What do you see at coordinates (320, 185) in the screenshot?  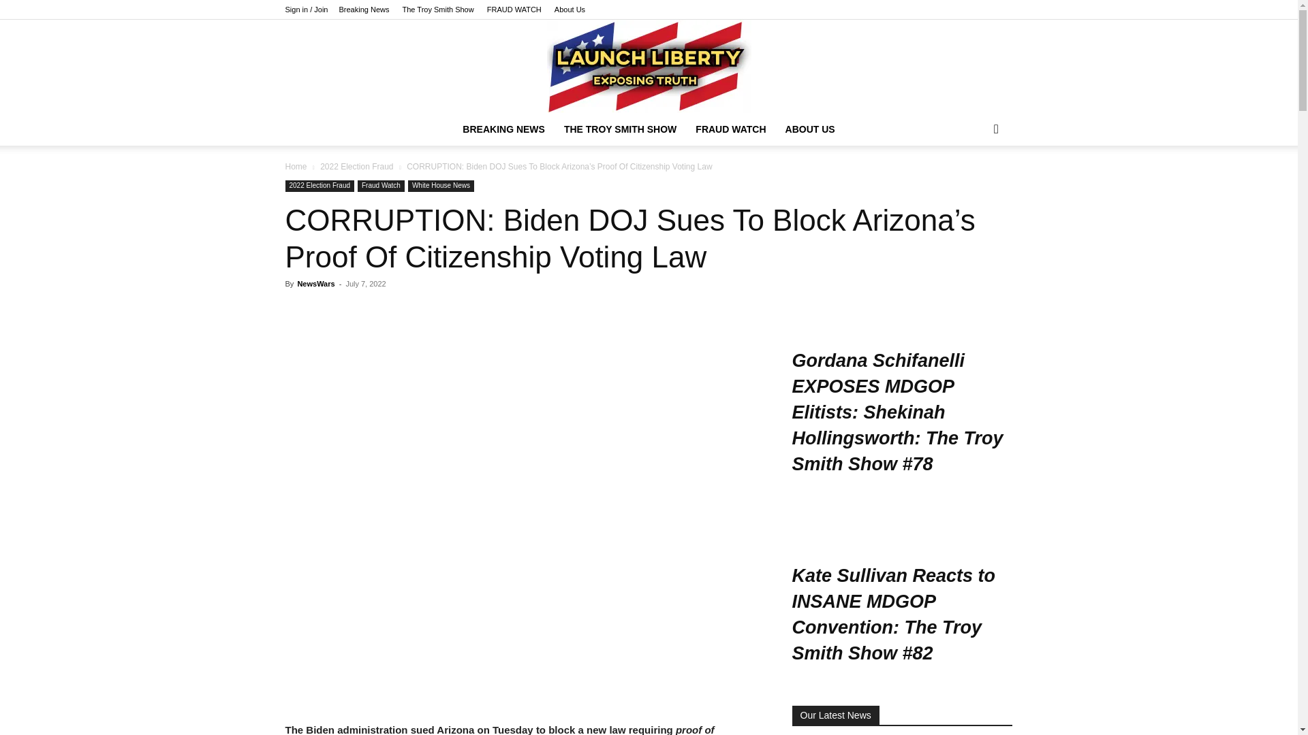 I see `2022 Election Fraud` at bounding box center [320, 185].